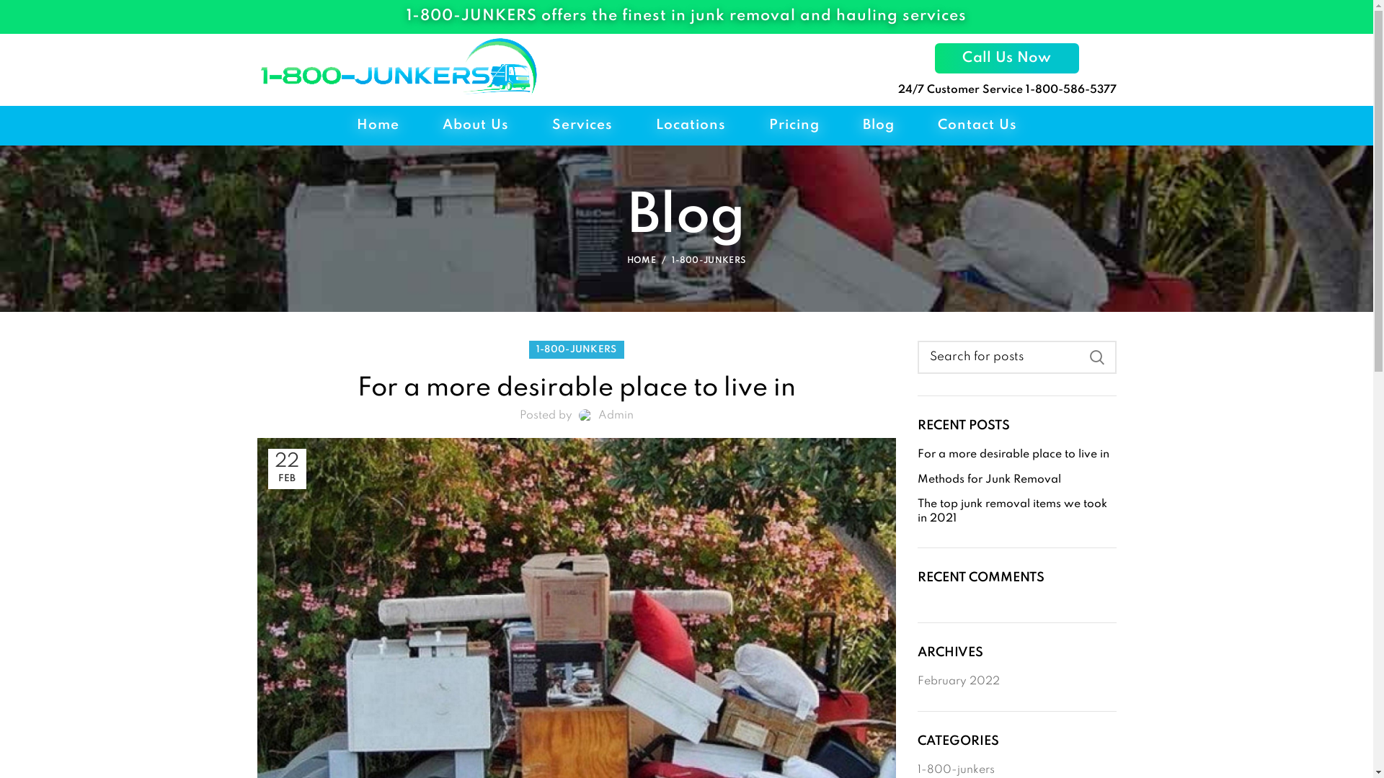 The image size is (1384, 778). What do you see at coordinates (616, 416) in the screenshot?
I see `Admin` at bounding box center [616, 416].